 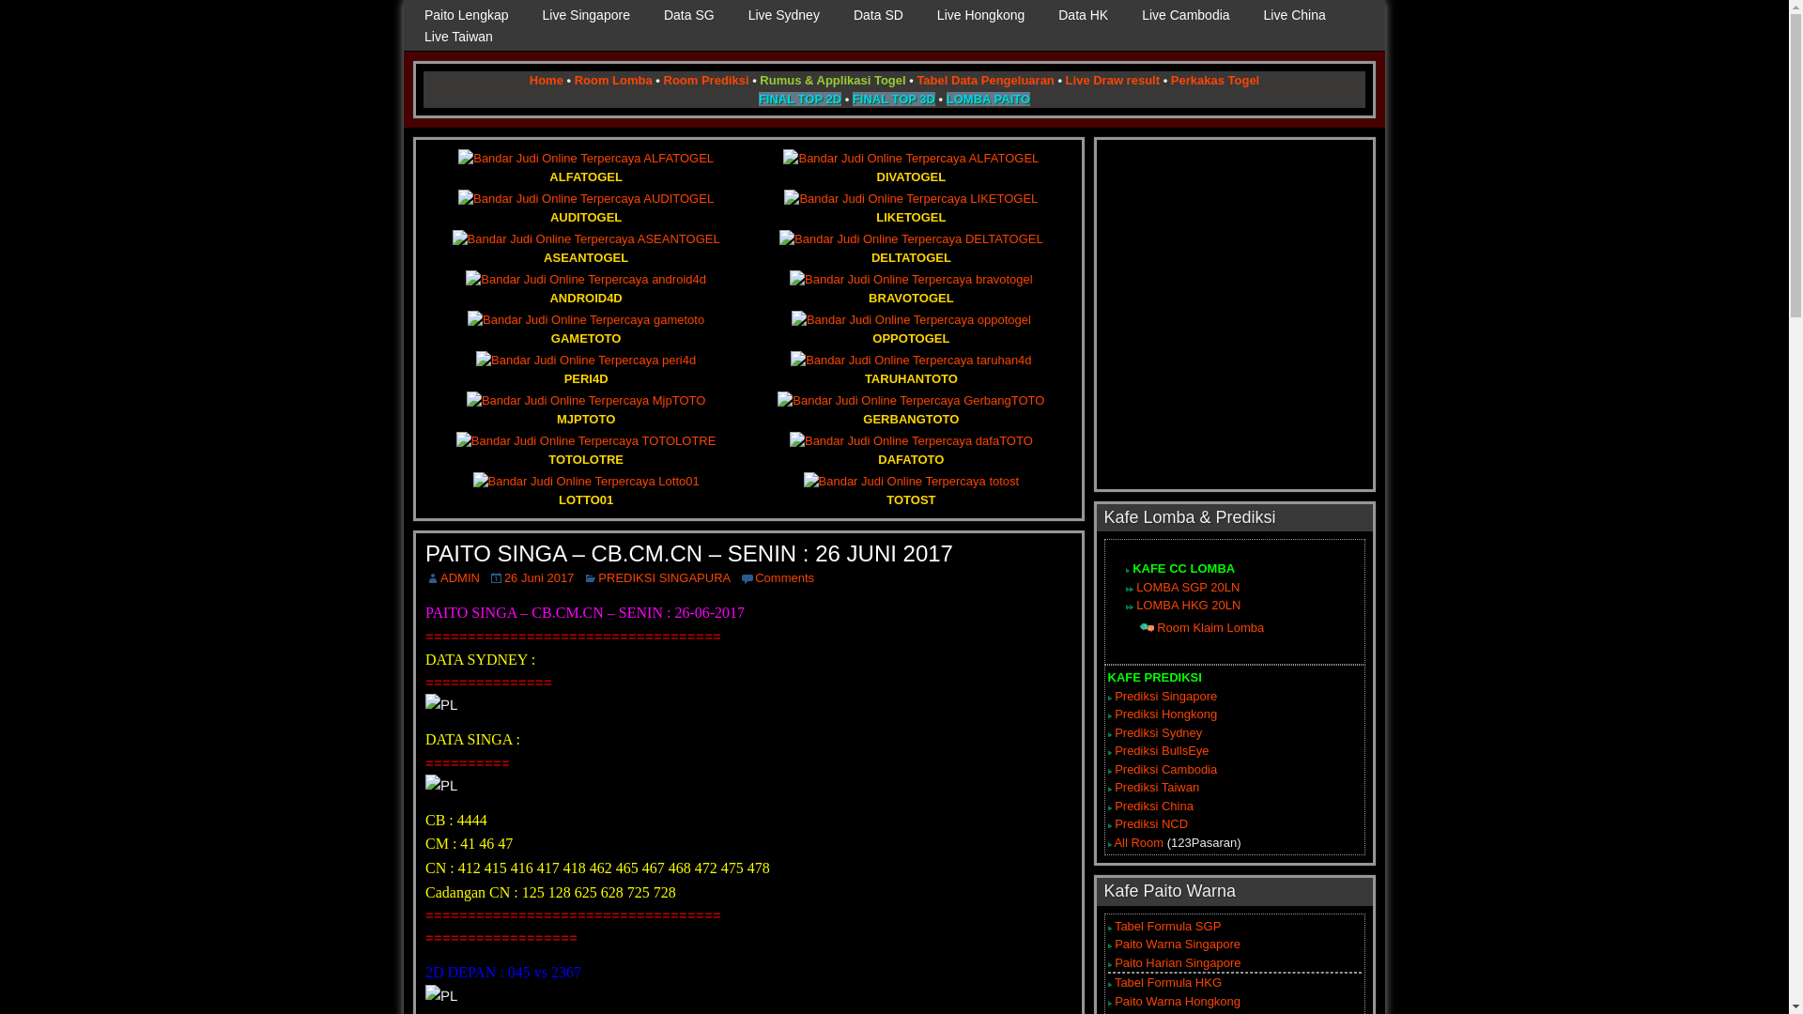 I want to click on Bandar Judi Online Terpercaya LIKETOGEL, so click(x=911, y=199).